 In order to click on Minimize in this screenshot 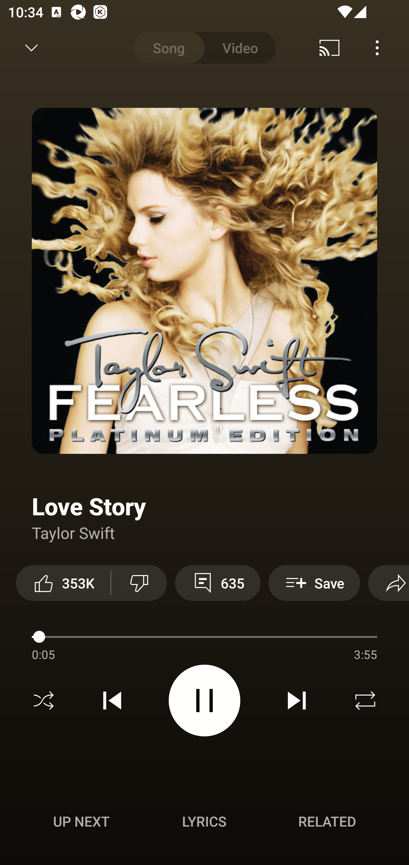, I will do `click(32, 48)`.